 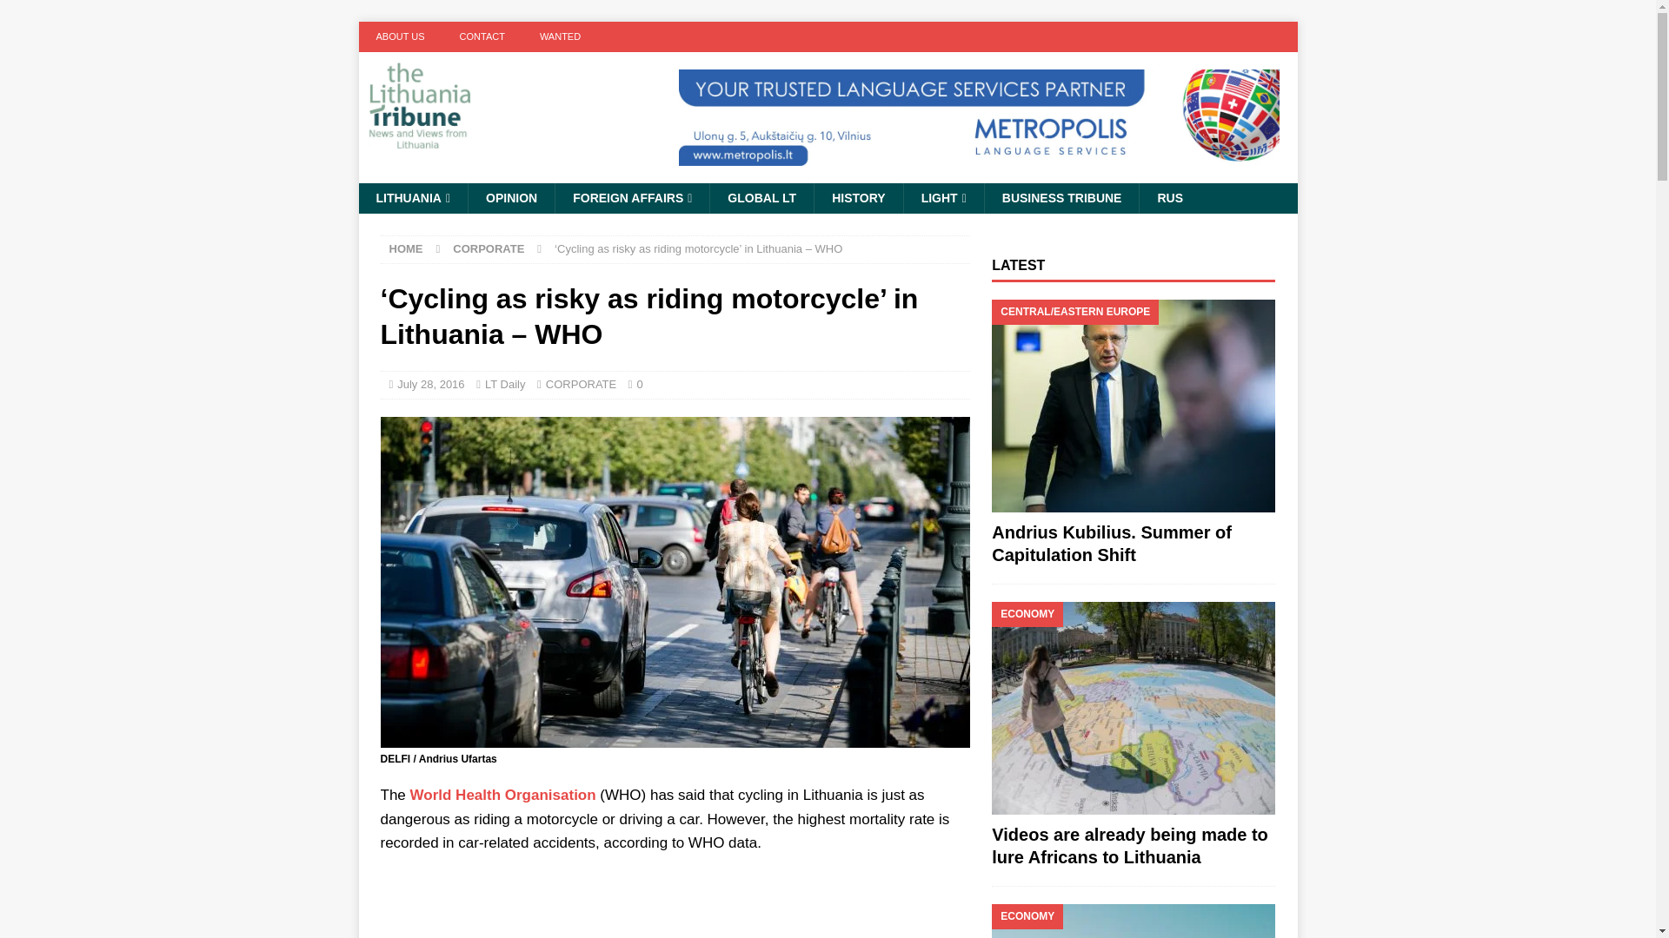 What do you see at coordinates (412, 198) in the screenshot?
I see `LITHUANIA` at bounding box center [412, 198].